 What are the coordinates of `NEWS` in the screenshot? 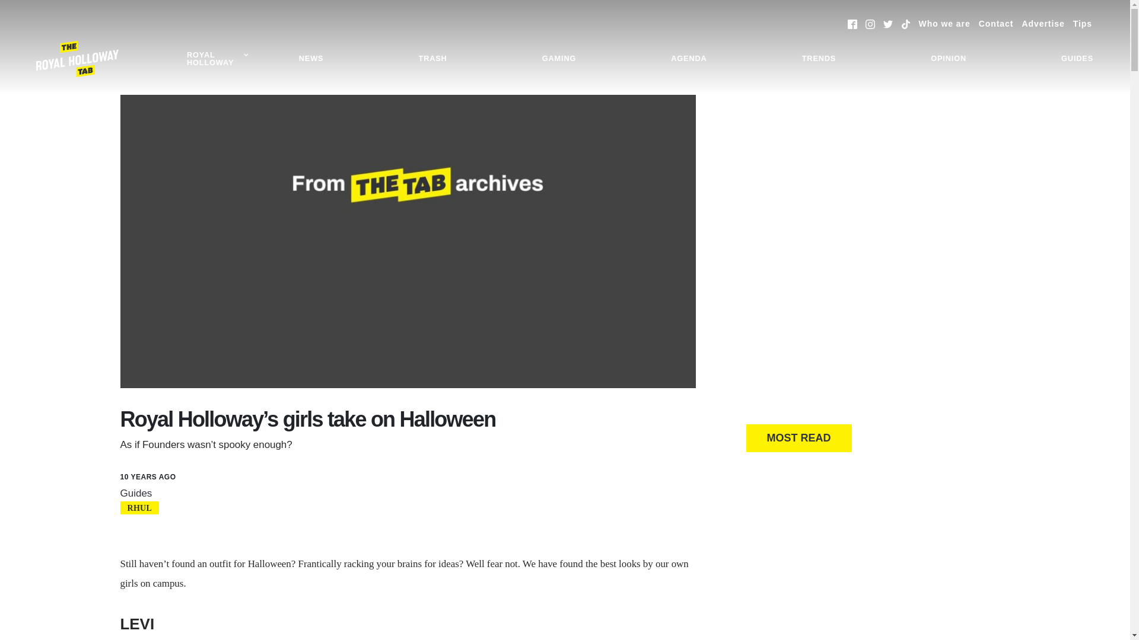 It's located at (311, 59).